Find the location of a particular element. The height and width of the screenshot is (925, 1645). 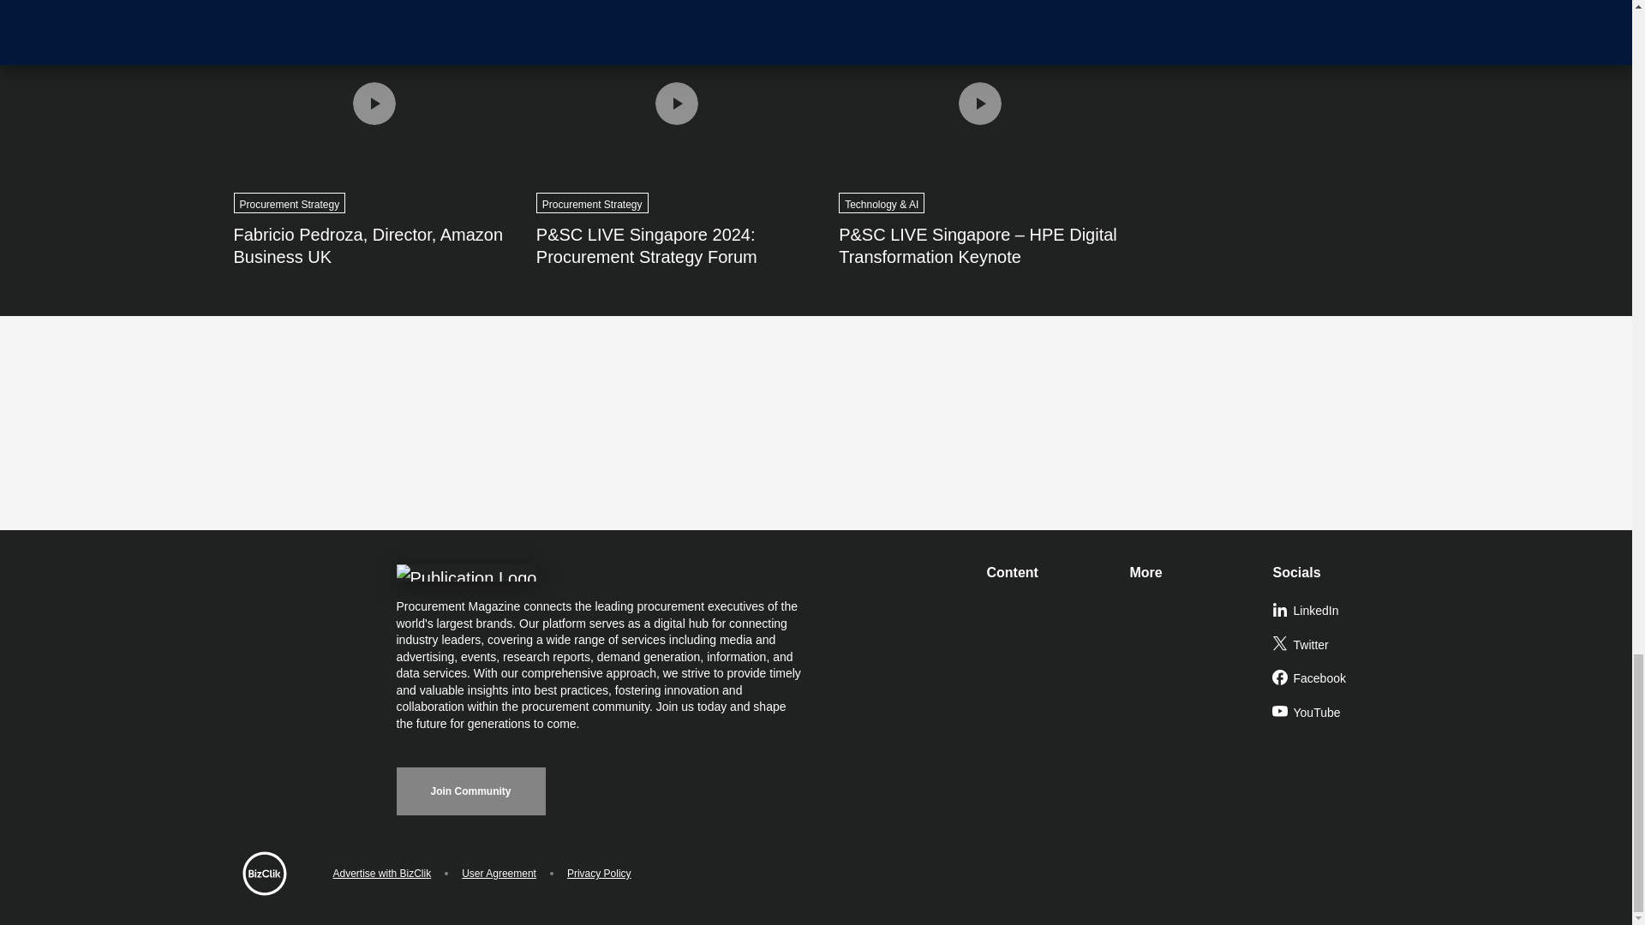

Join Community is located at coordinates (470, 791).